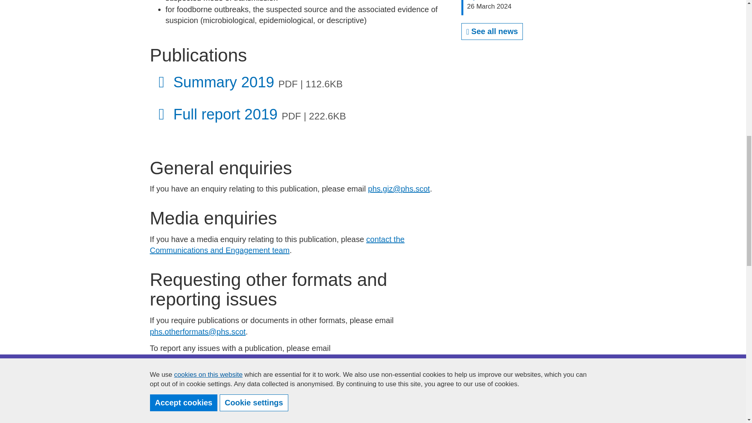  I want to click on Data and Intelligence, so click(200, 419).